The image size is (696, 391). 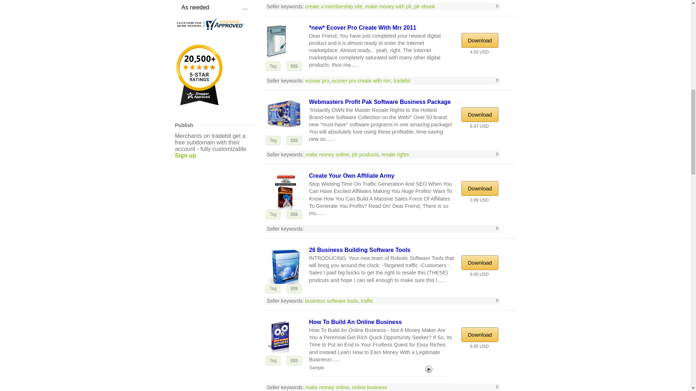 I want to click on Thumbnail Webmasters Profit Pak Software Business Package, so click(x=283, y=114).